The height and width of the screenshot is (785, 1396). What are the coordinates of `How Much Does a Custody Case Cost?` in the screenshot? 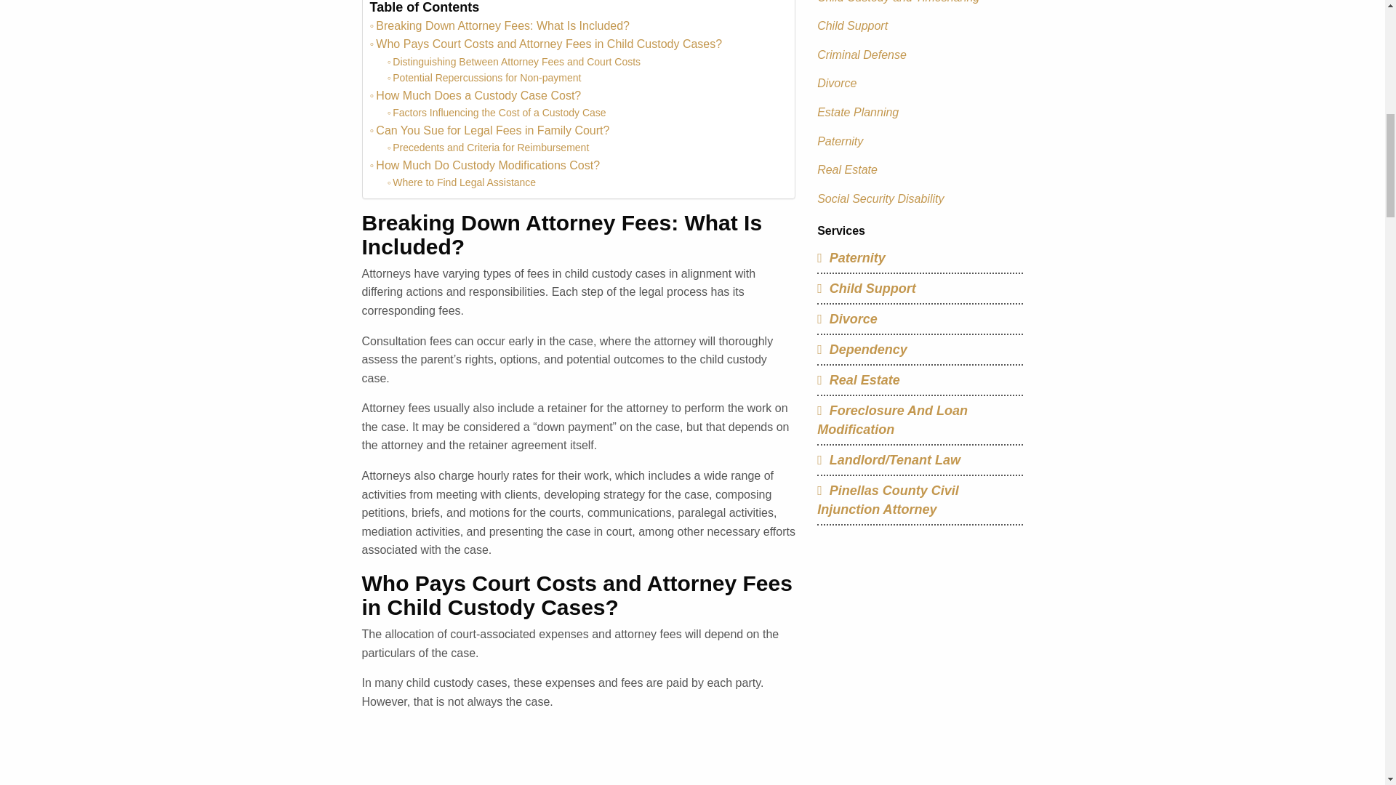 It's located at (475, 95).